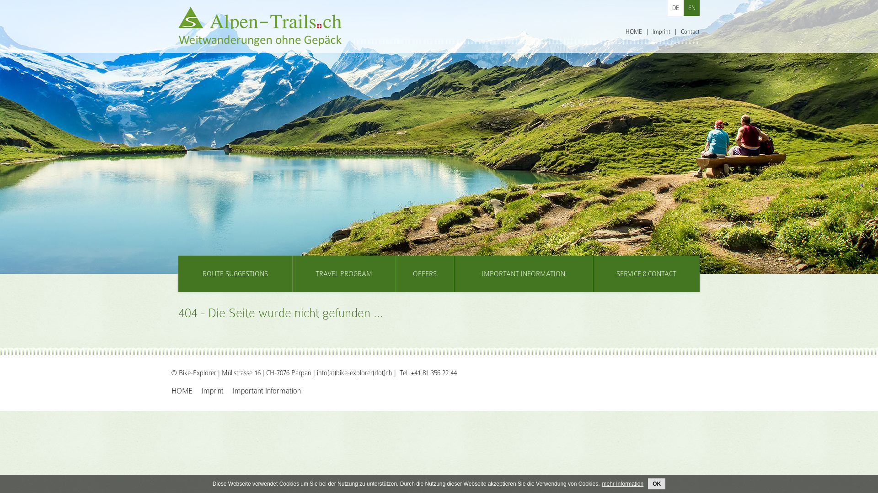 This screenshot has width=878, height=493. I want to click on Important Information, so click(267, 391).